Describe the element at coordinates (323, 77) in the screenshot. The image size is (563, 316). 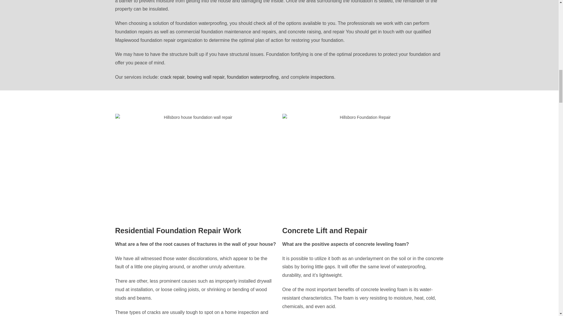
I see `inspections` at that location.